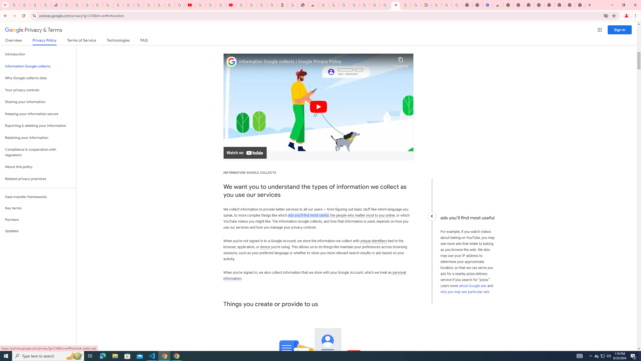 Image resolution: width=641 pixels, height=361 pixels. I want to click on New Tab, so click(580, 5).